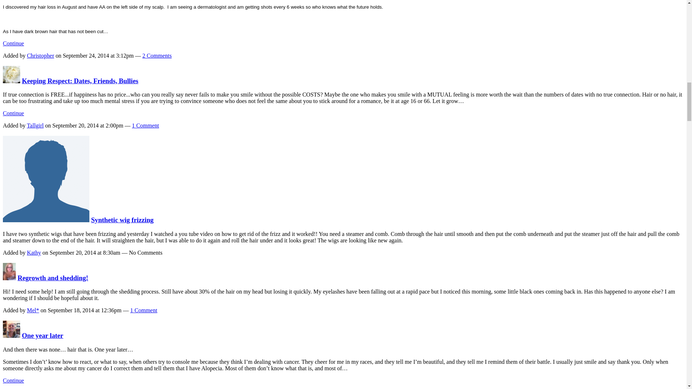 This screenshot has width=692, height=389. I want to click on Continue, so click(13, 43).